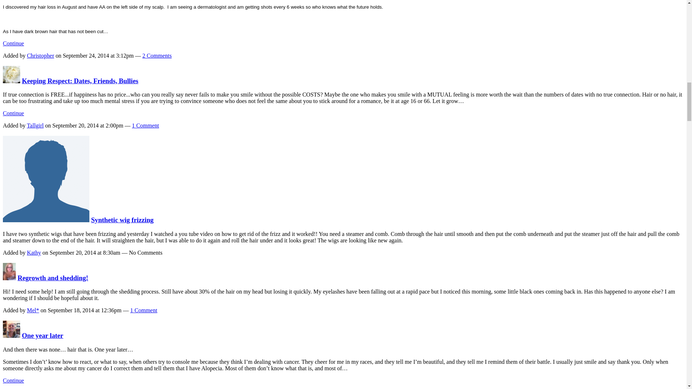 This screenshot has width=692, height=389. I want to click on Continue, so click(13, 43).